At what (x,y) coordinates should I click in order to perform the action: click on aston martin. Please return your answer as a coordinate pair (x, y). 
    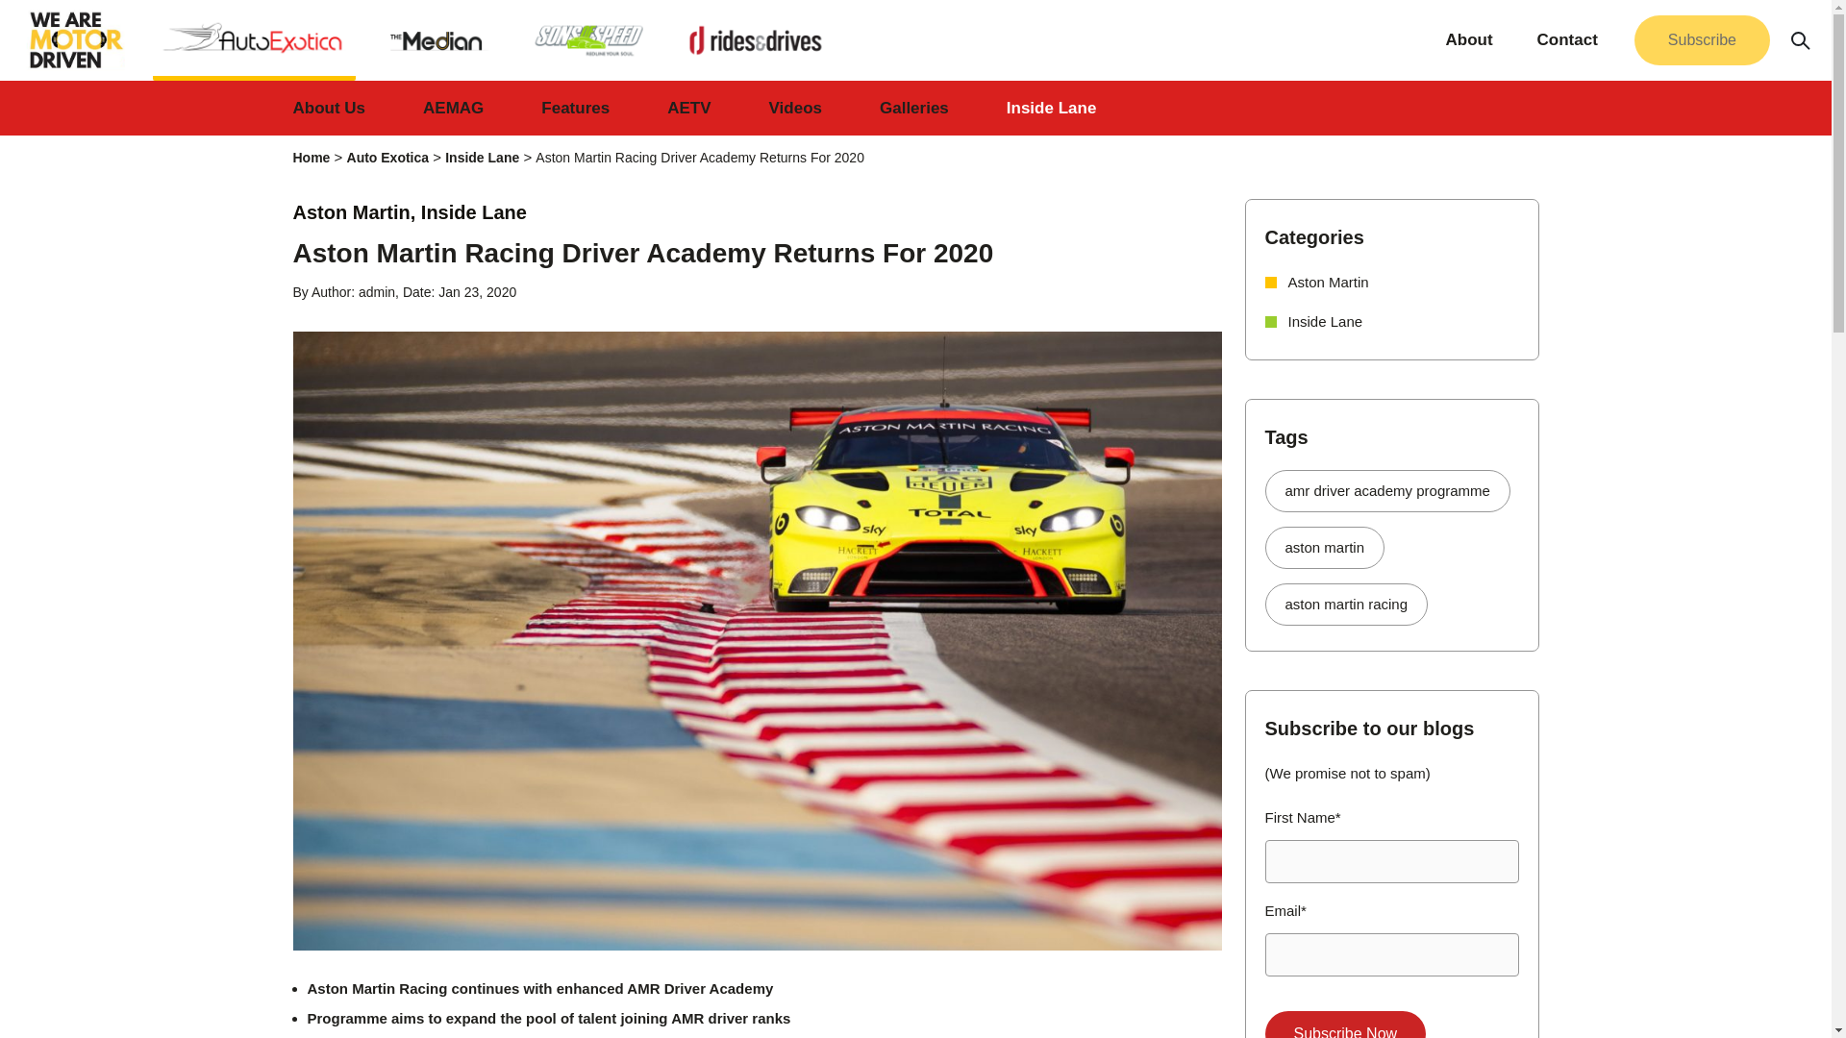
    Looking at the image, I should click on (1325, 547).